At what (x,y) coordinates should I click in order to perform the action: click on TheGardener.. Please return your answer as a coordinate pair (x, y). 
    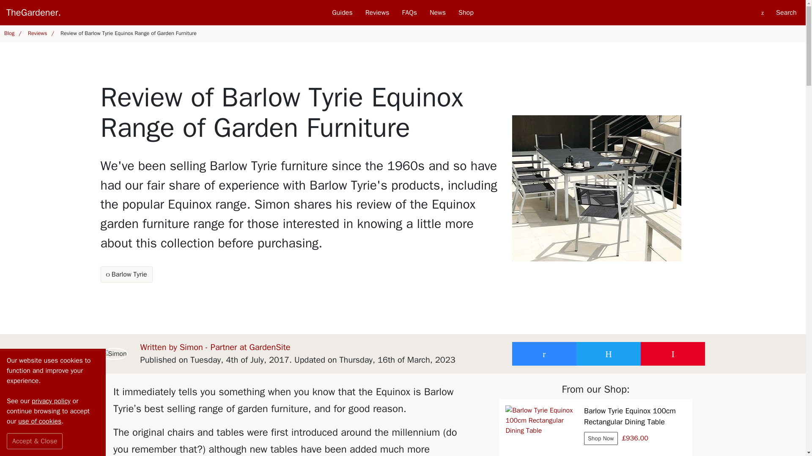
    Looking at the image, I should click on (101, 13).